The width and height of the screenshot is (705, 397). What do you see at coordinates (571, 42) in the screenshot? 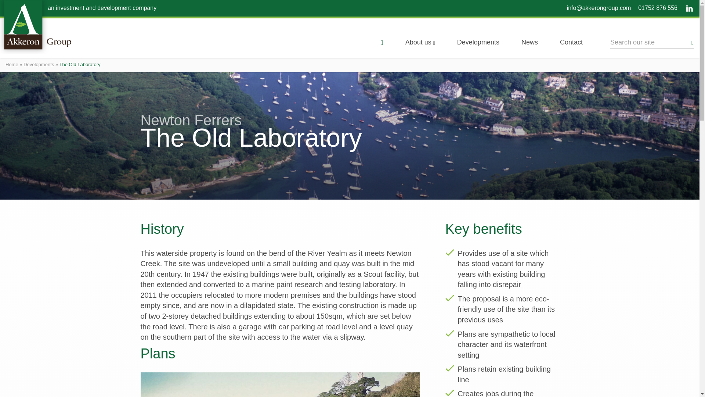
I see `Contact` at bounding box center [571, 42].